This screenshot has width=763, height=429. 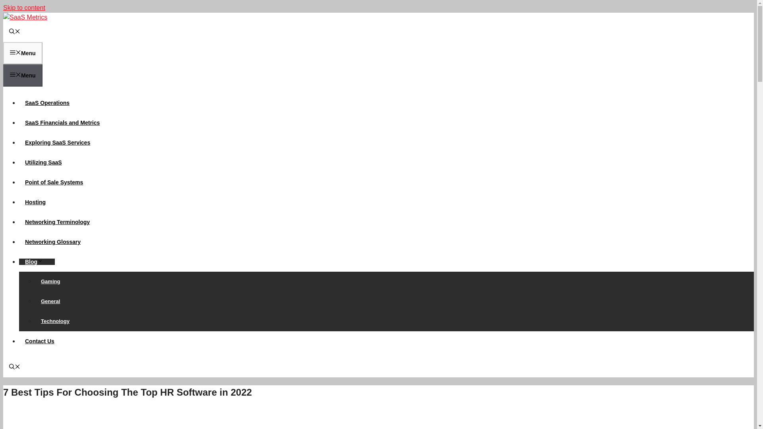 What do you see at coordinates (37, 262) in the screenshot?
I see `Blog` at bounding box center [37, 262].